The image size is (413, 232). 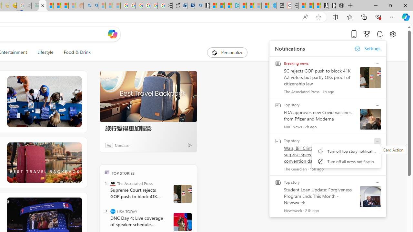 What do you see at coordinates (346, 161) in the screenshot?
I see `Turn off all news notifications` at bounding box center [346, 161].